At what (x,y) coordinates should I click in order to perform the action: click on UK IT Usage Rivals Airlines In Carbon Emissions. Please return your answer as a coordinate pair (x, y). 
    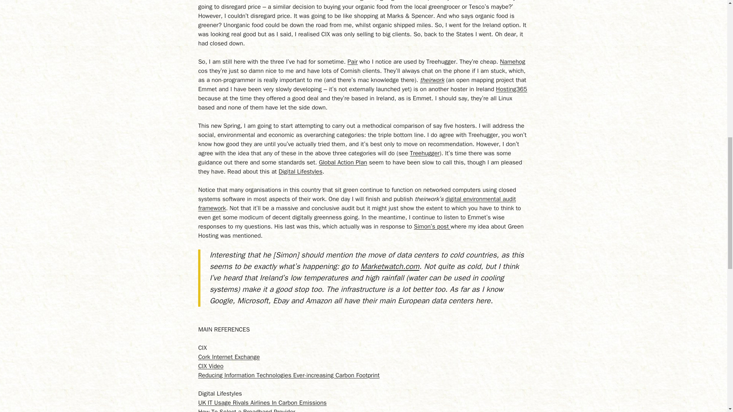
    Looking at the image, I should click on (262, 403).